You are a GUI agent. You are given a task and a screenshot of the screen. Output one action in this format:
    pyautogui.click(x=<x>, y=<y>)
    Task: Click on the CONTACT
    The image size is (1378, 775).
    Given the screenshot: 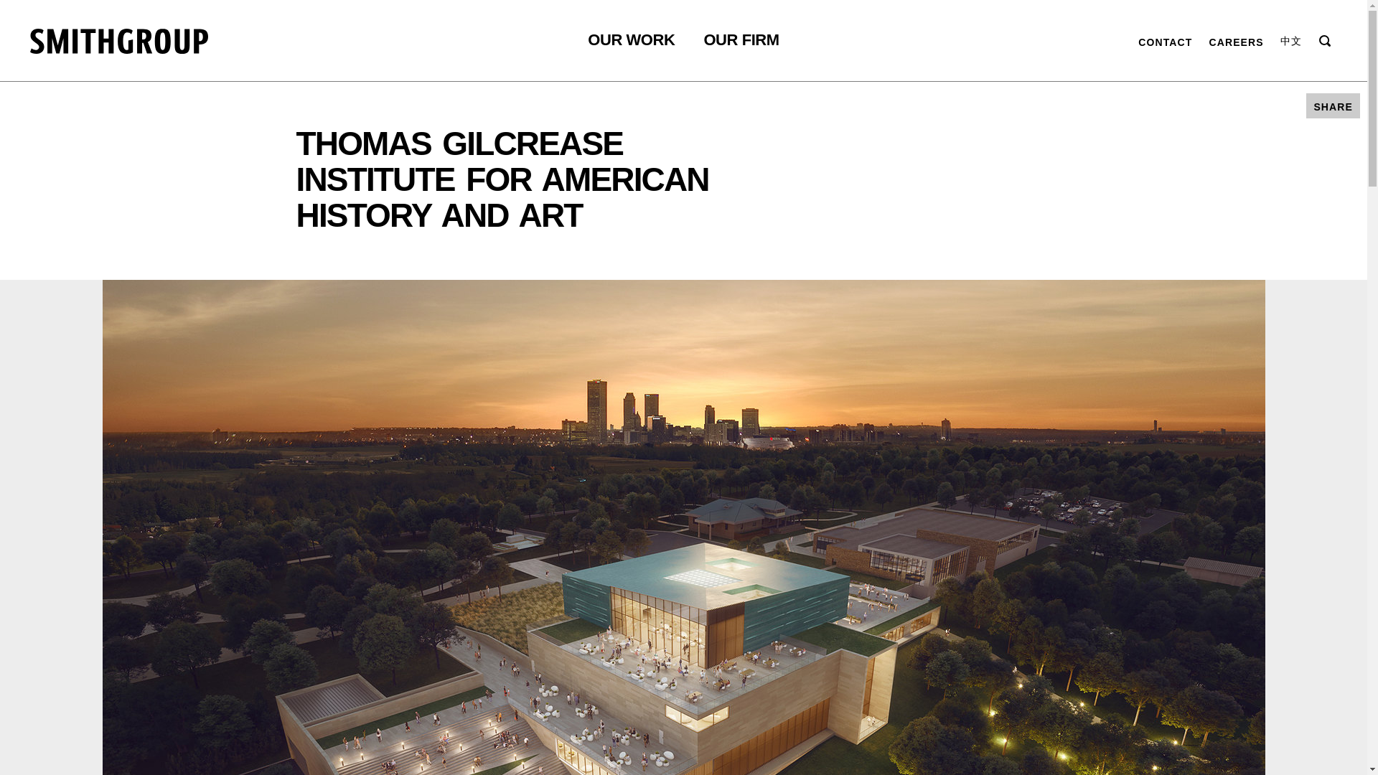 What is the action you would take?
    pyautogui.click(x=1164, y=40)
    